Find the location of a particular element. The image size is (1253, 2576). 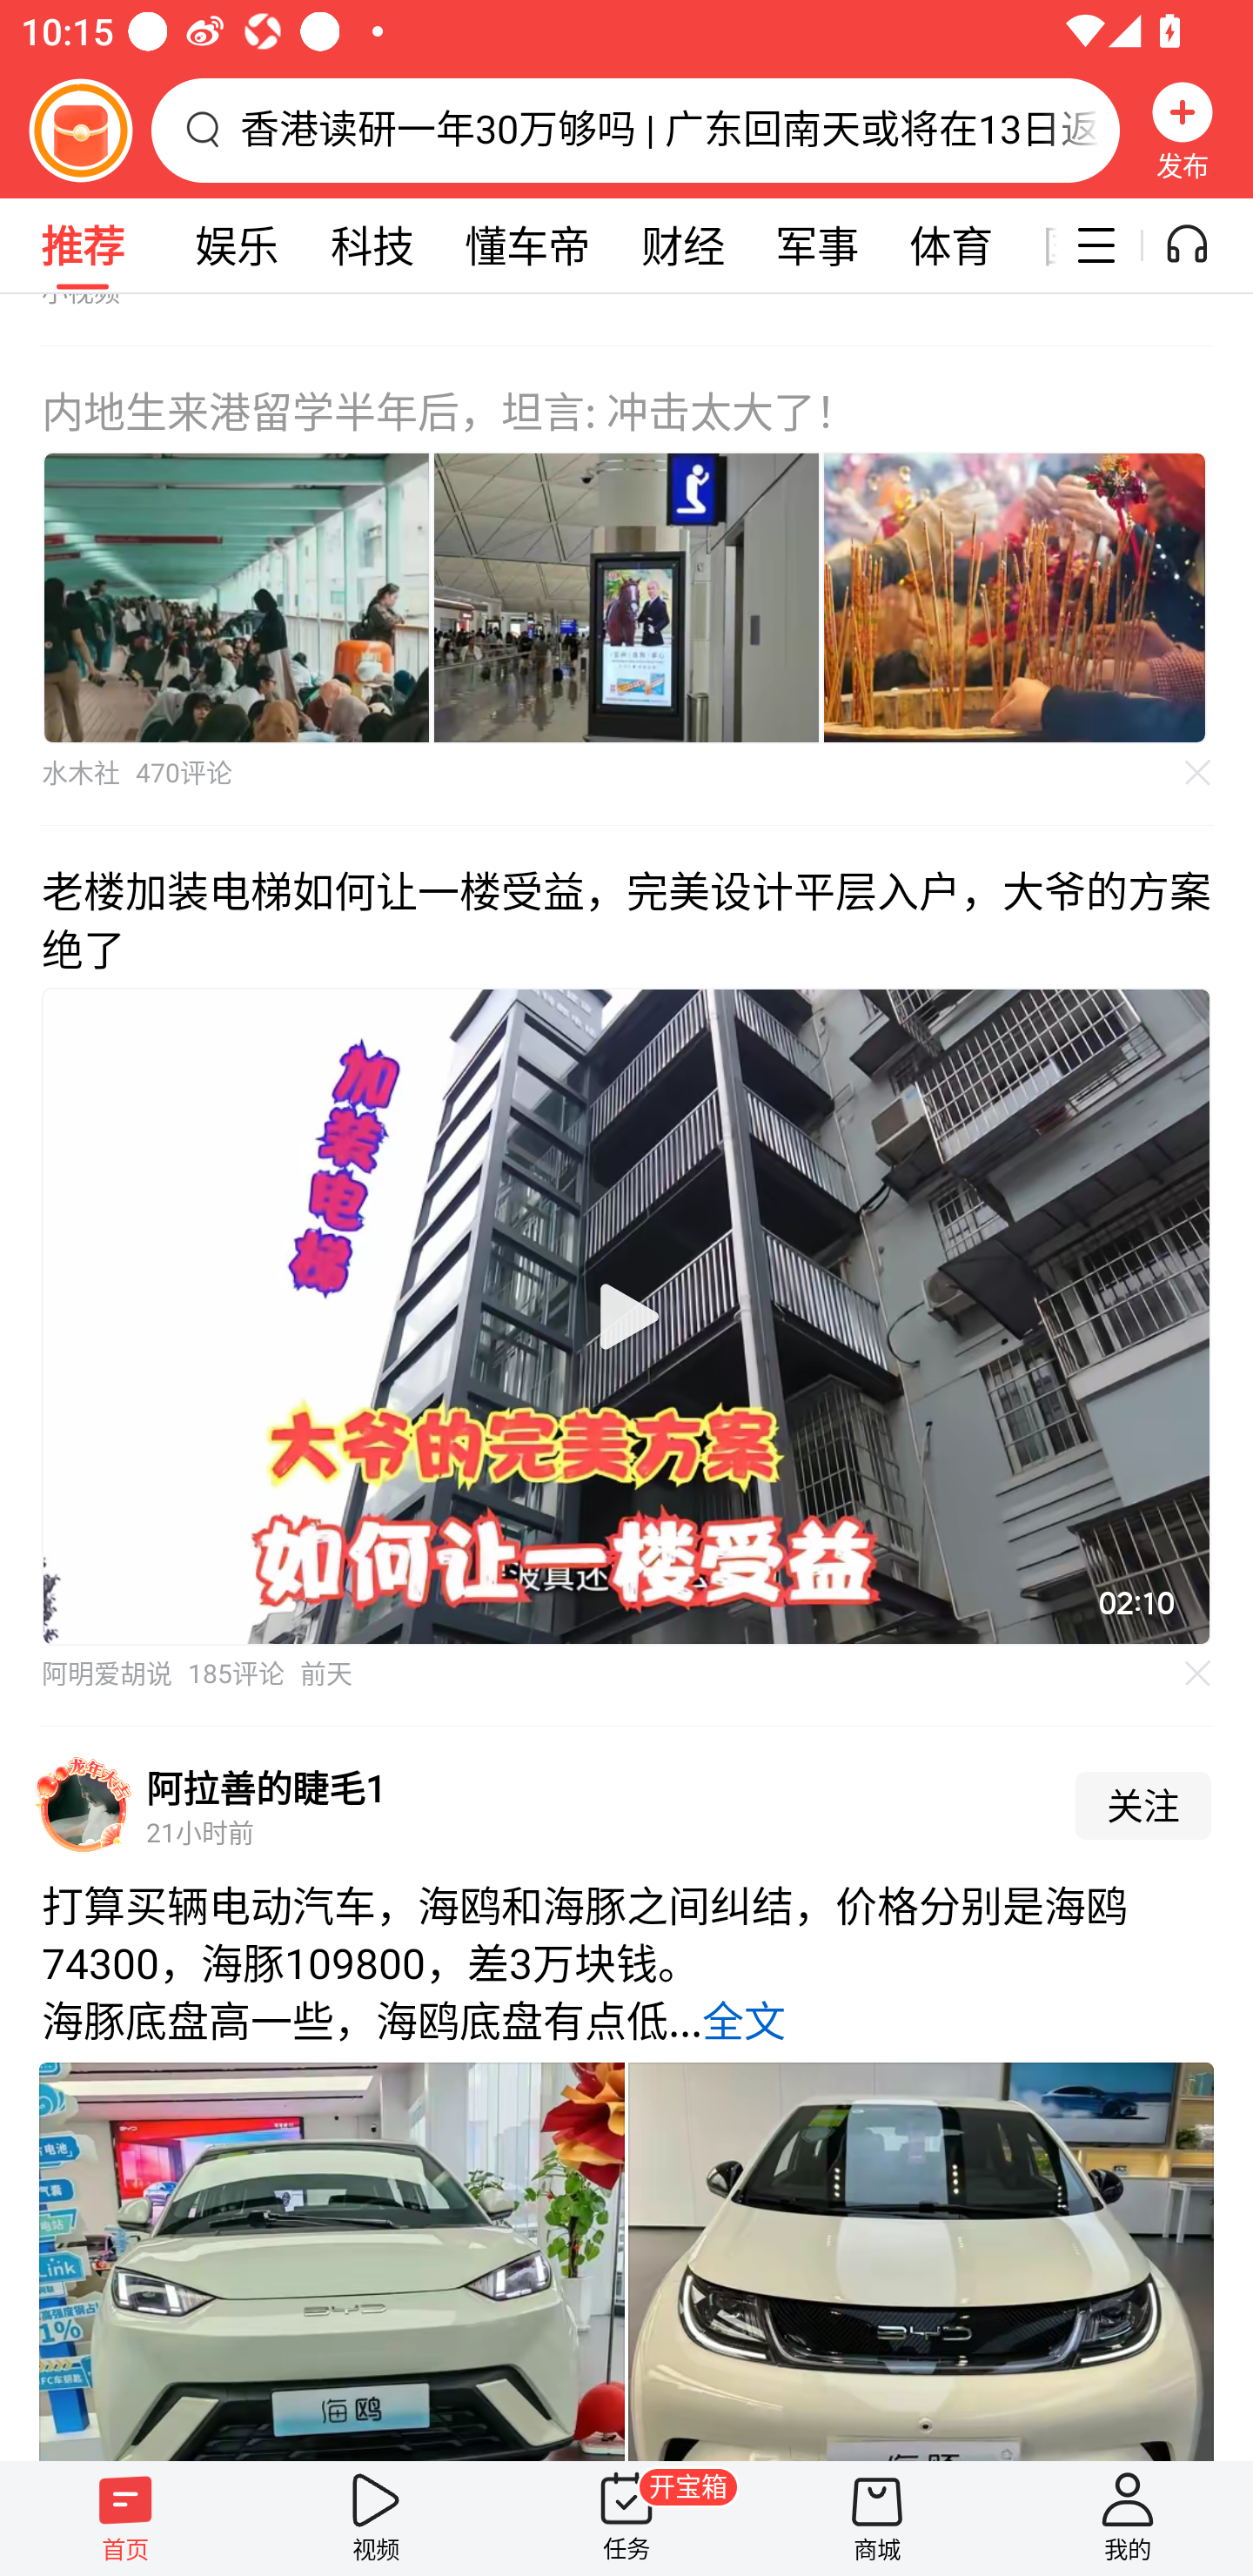

娱乐 is located at coordinates (237, 245).